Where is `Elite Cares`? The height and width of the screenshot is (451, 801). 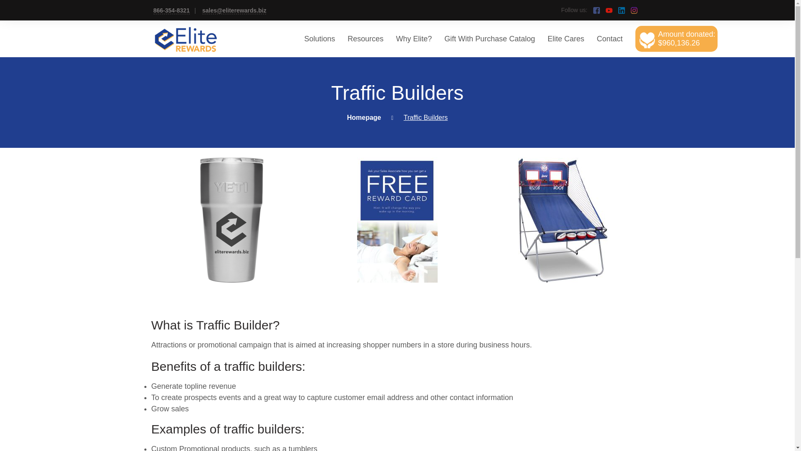 Elite Cares is located at coordinates (565, 38).